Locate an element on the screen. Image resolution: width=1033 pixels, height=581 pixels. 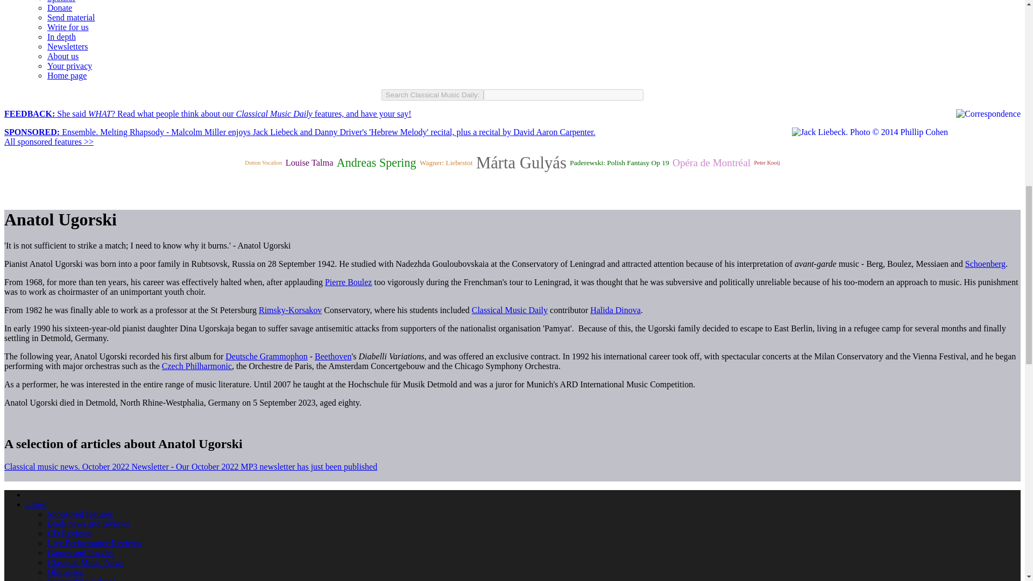
Search Classical Music Daily: is located at coordinates (433, 95).